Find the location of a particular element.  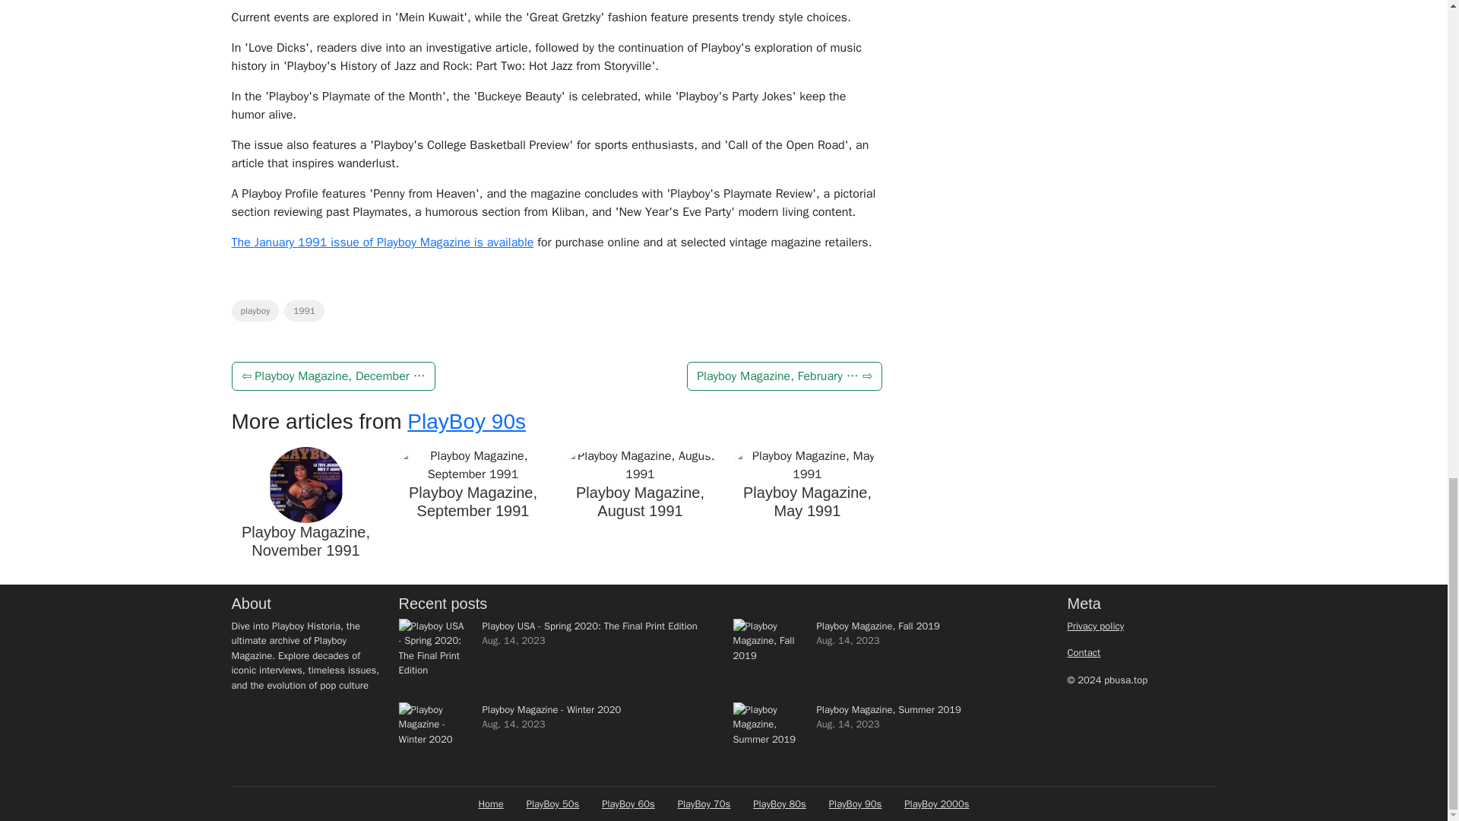

Playboy Magazine, May 1991 is located at coordinates (807, 502).